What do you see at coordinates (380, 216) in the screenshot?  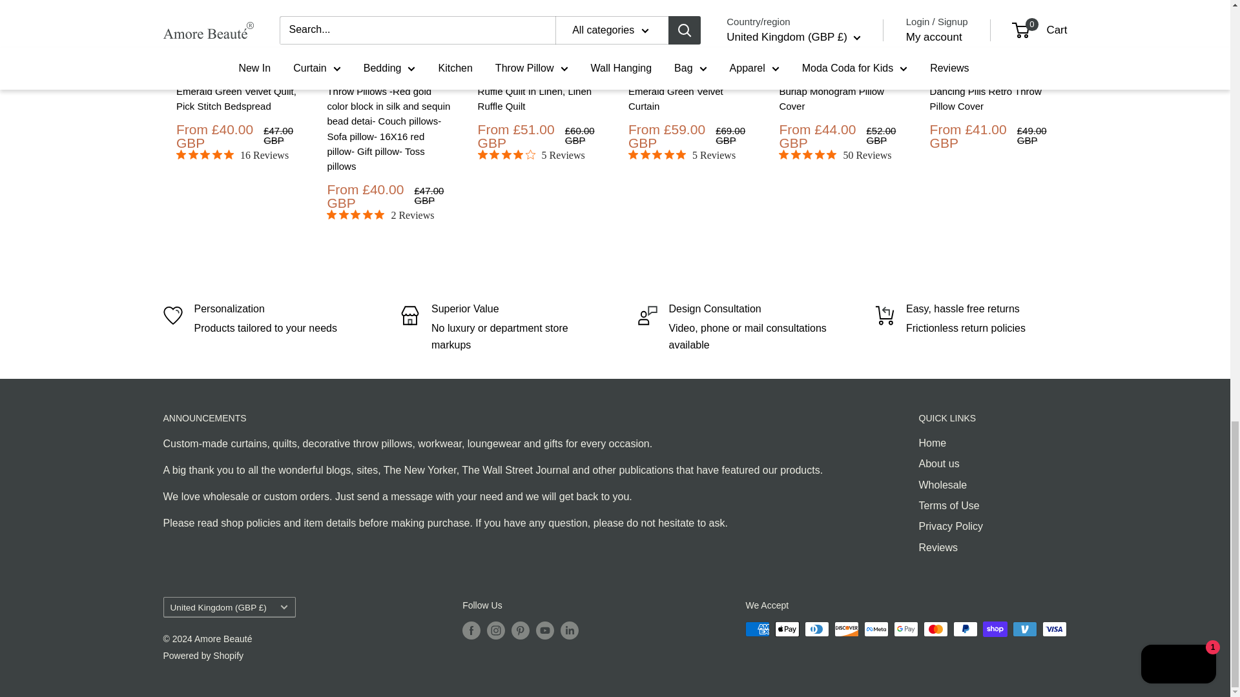 I see `2 Reviews` at bounding box center [380, 216].